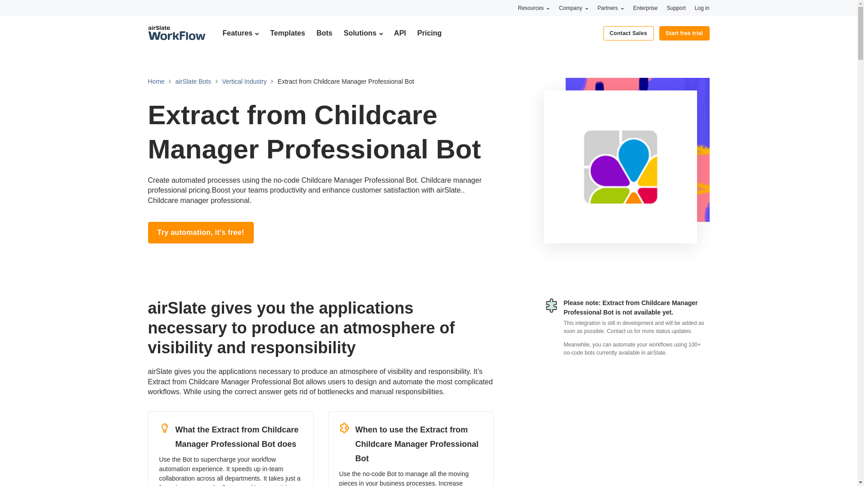 The image size is (864, 486). Describe the element at coordinates (645, 8) in the screenshot. I see `Enterprise` at that location.